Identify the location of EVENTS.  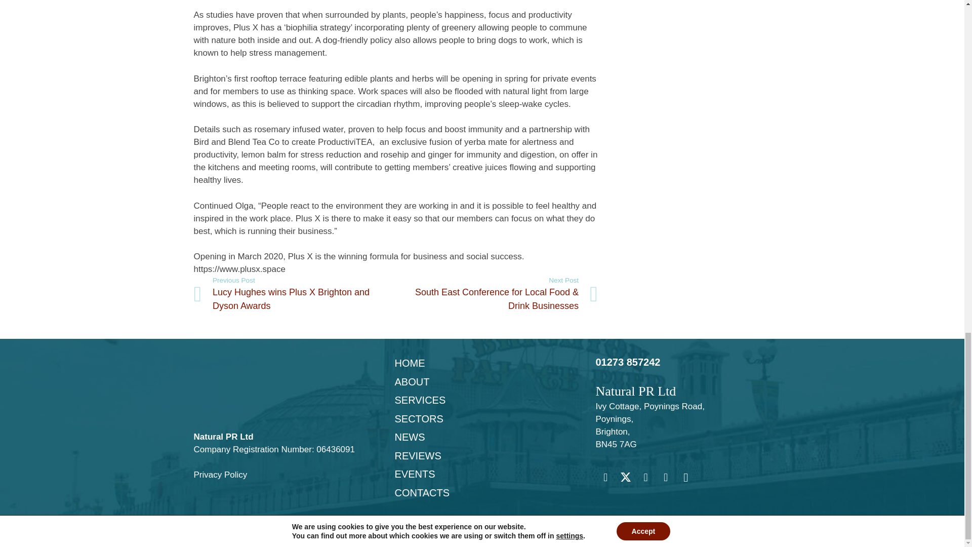
(414, 474).